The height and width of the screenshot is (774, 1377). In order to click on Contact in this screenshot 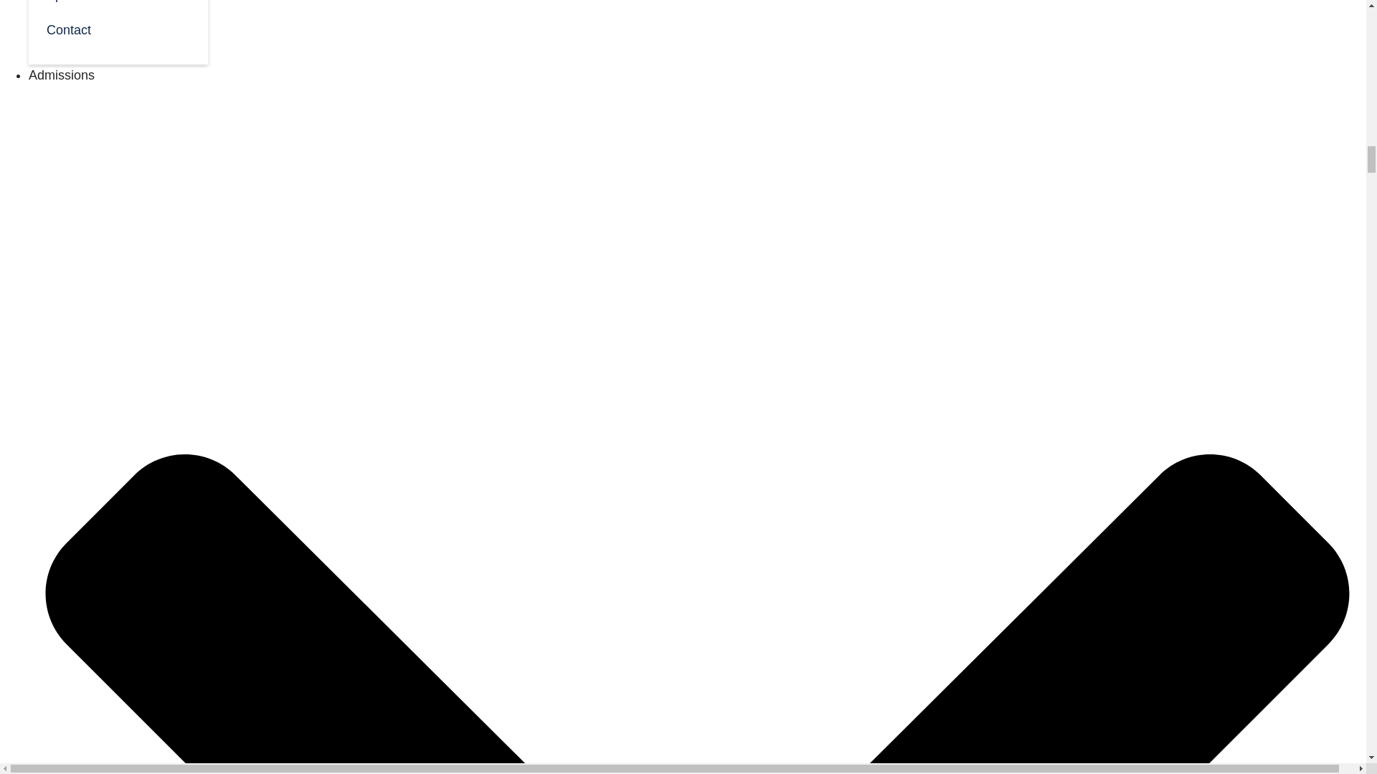, I will do `click(118, 29)`.